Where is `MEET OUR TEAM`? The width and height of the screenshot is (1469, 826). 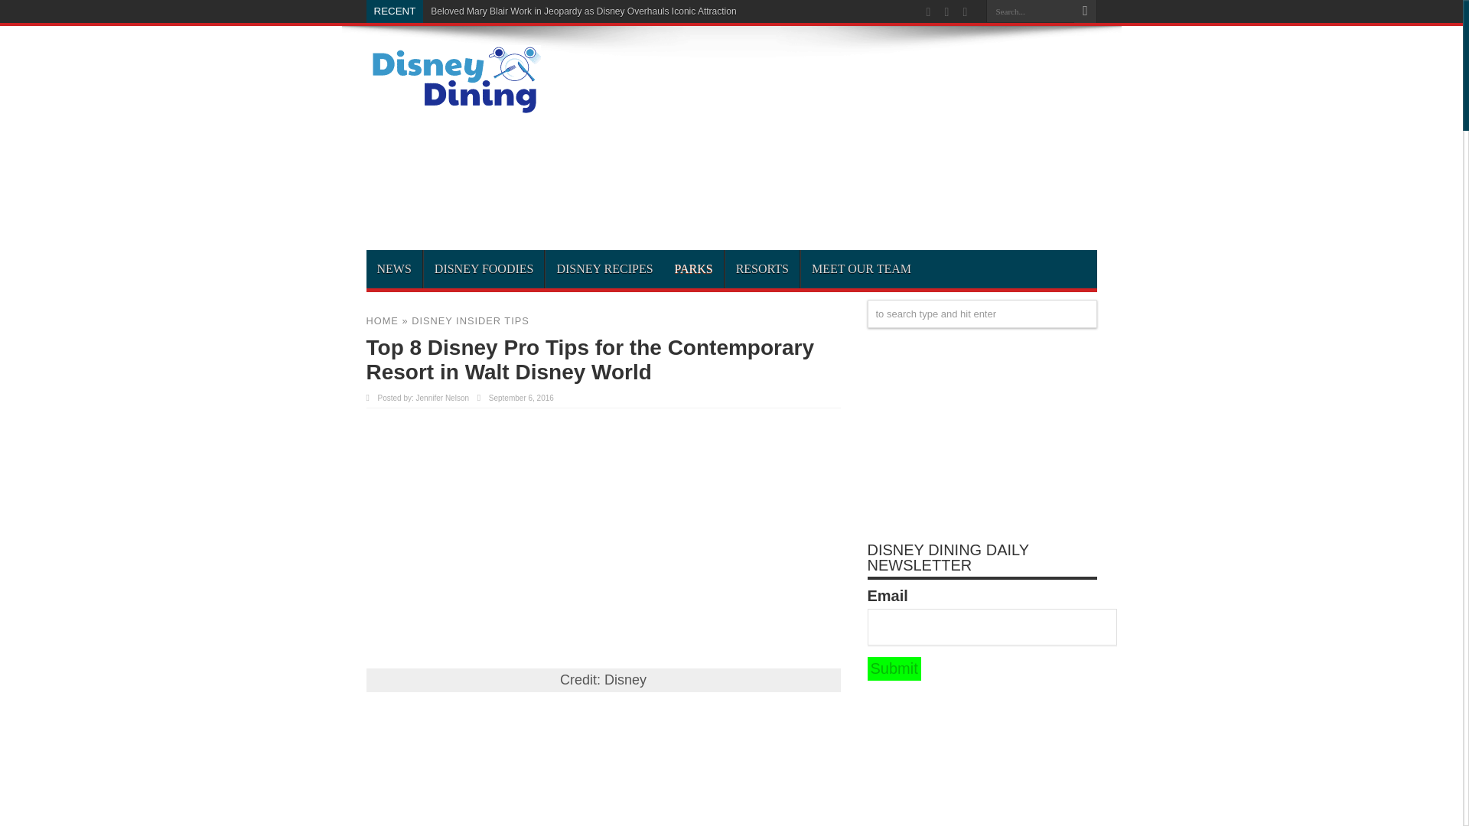
MEET OUR TEAM is located at coordinates (862, 269).